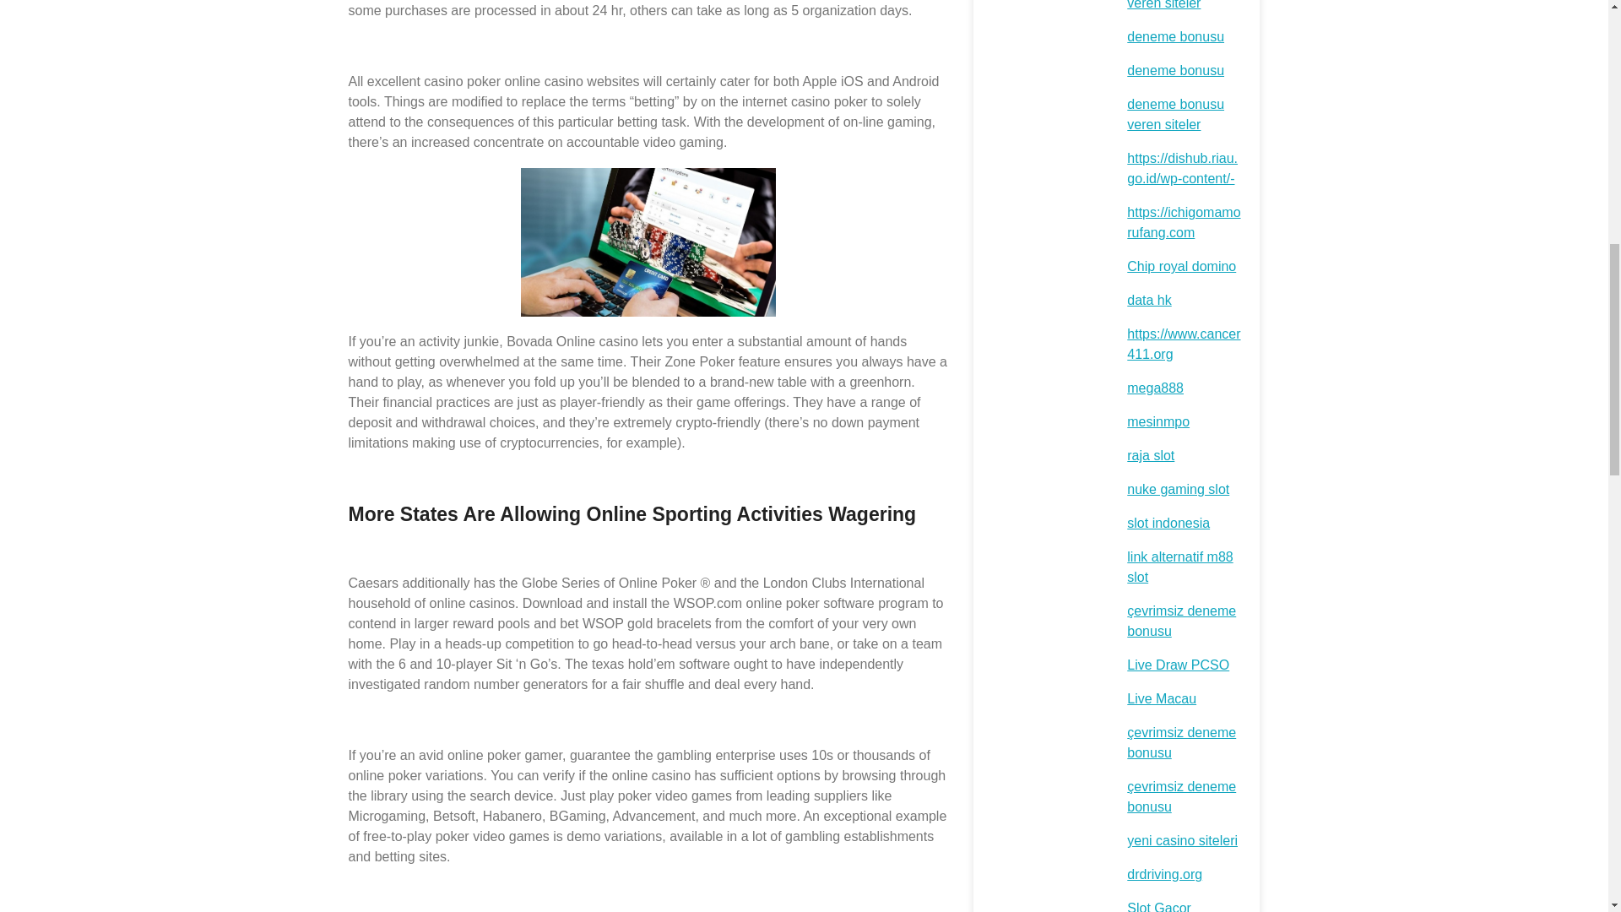  Describe the element at coordinates (1182, 841) in the screenshot. I see `yeni casino siteleri` at that location.